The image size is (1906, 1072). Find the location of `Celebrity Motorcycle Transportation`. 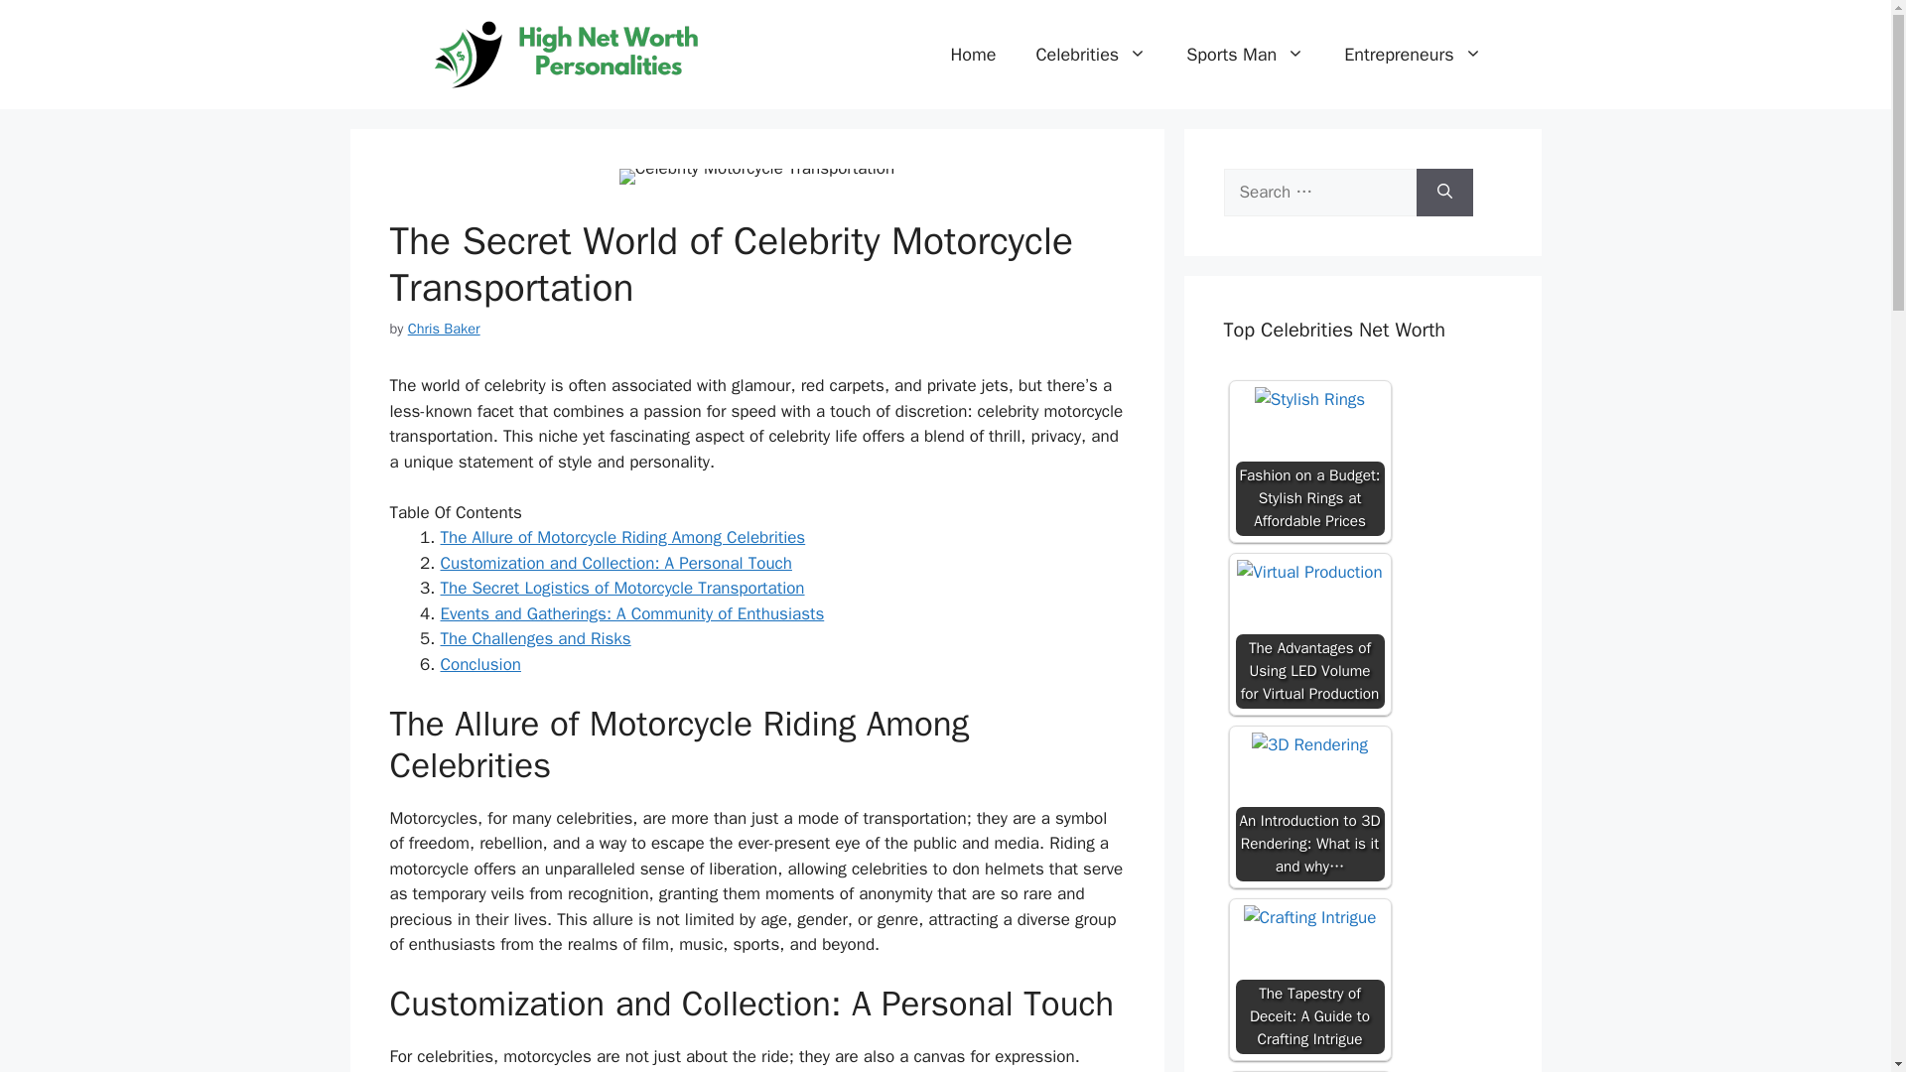

Celebrity Motorcycle Transportation is located at coordinates (756, 176).